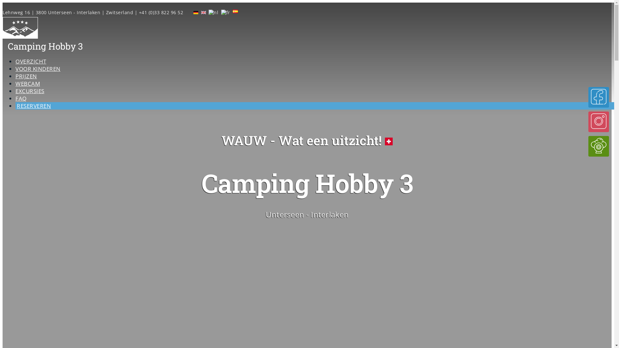  What do you see at coordinates (186, 12) in the screenshot?
I see `Volg ons op Instagram` at bounding box center [186, 12].